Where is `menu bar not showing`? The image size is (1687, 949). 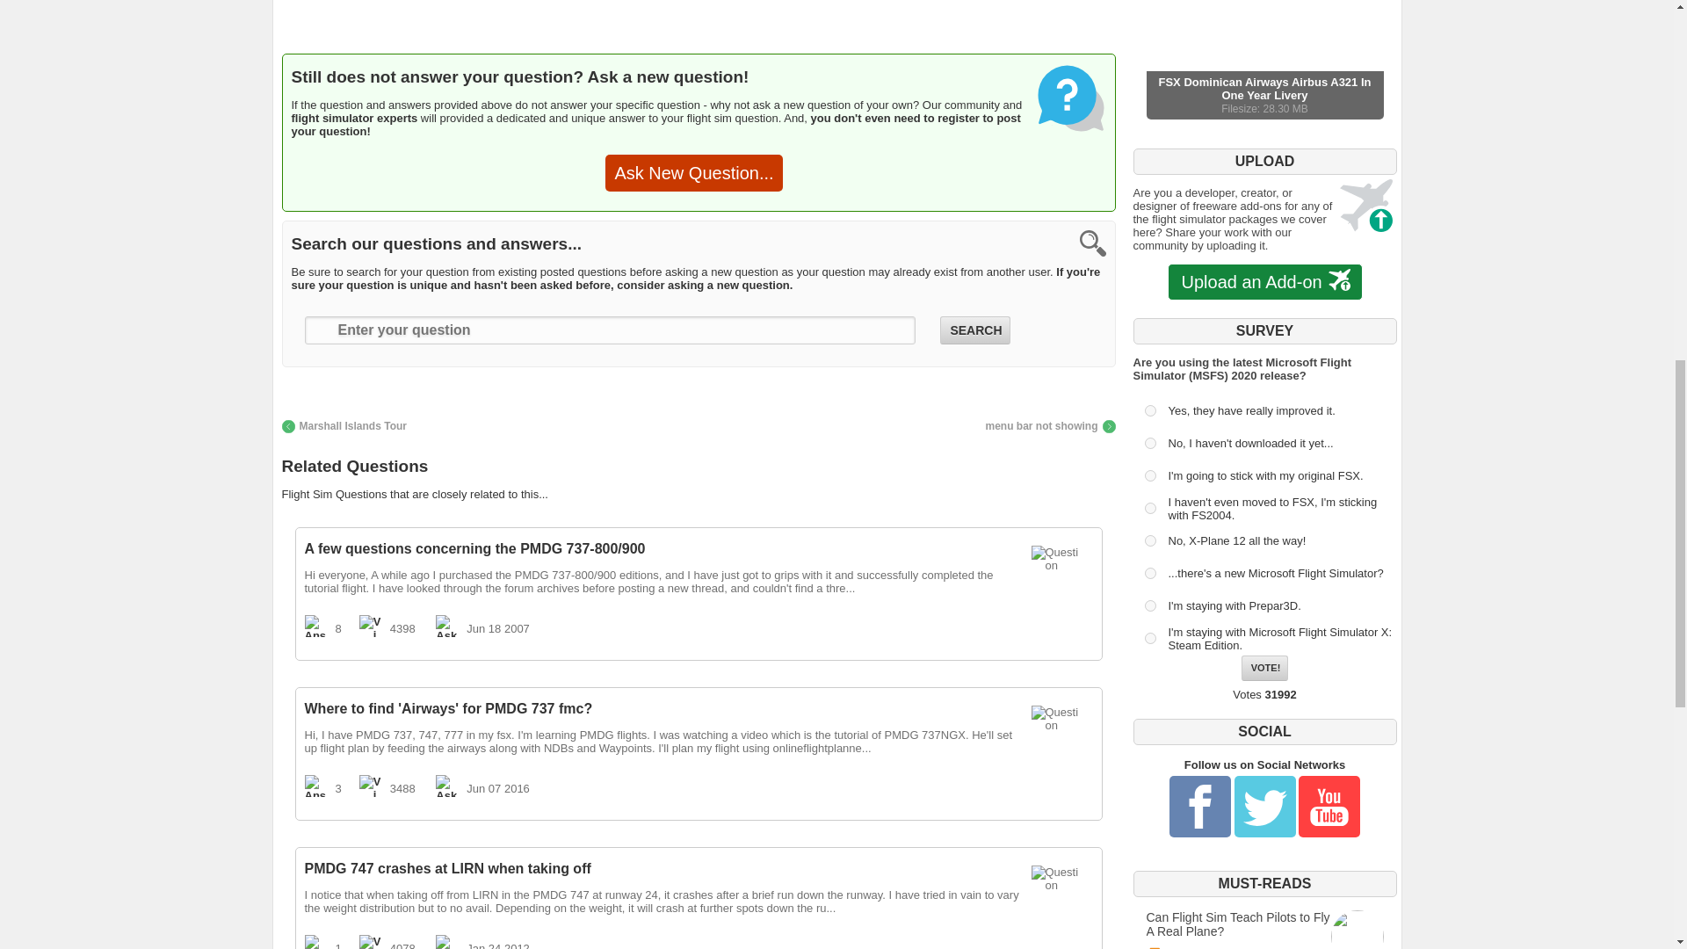 menu bar not showing is located at coordinates (1050, 426).